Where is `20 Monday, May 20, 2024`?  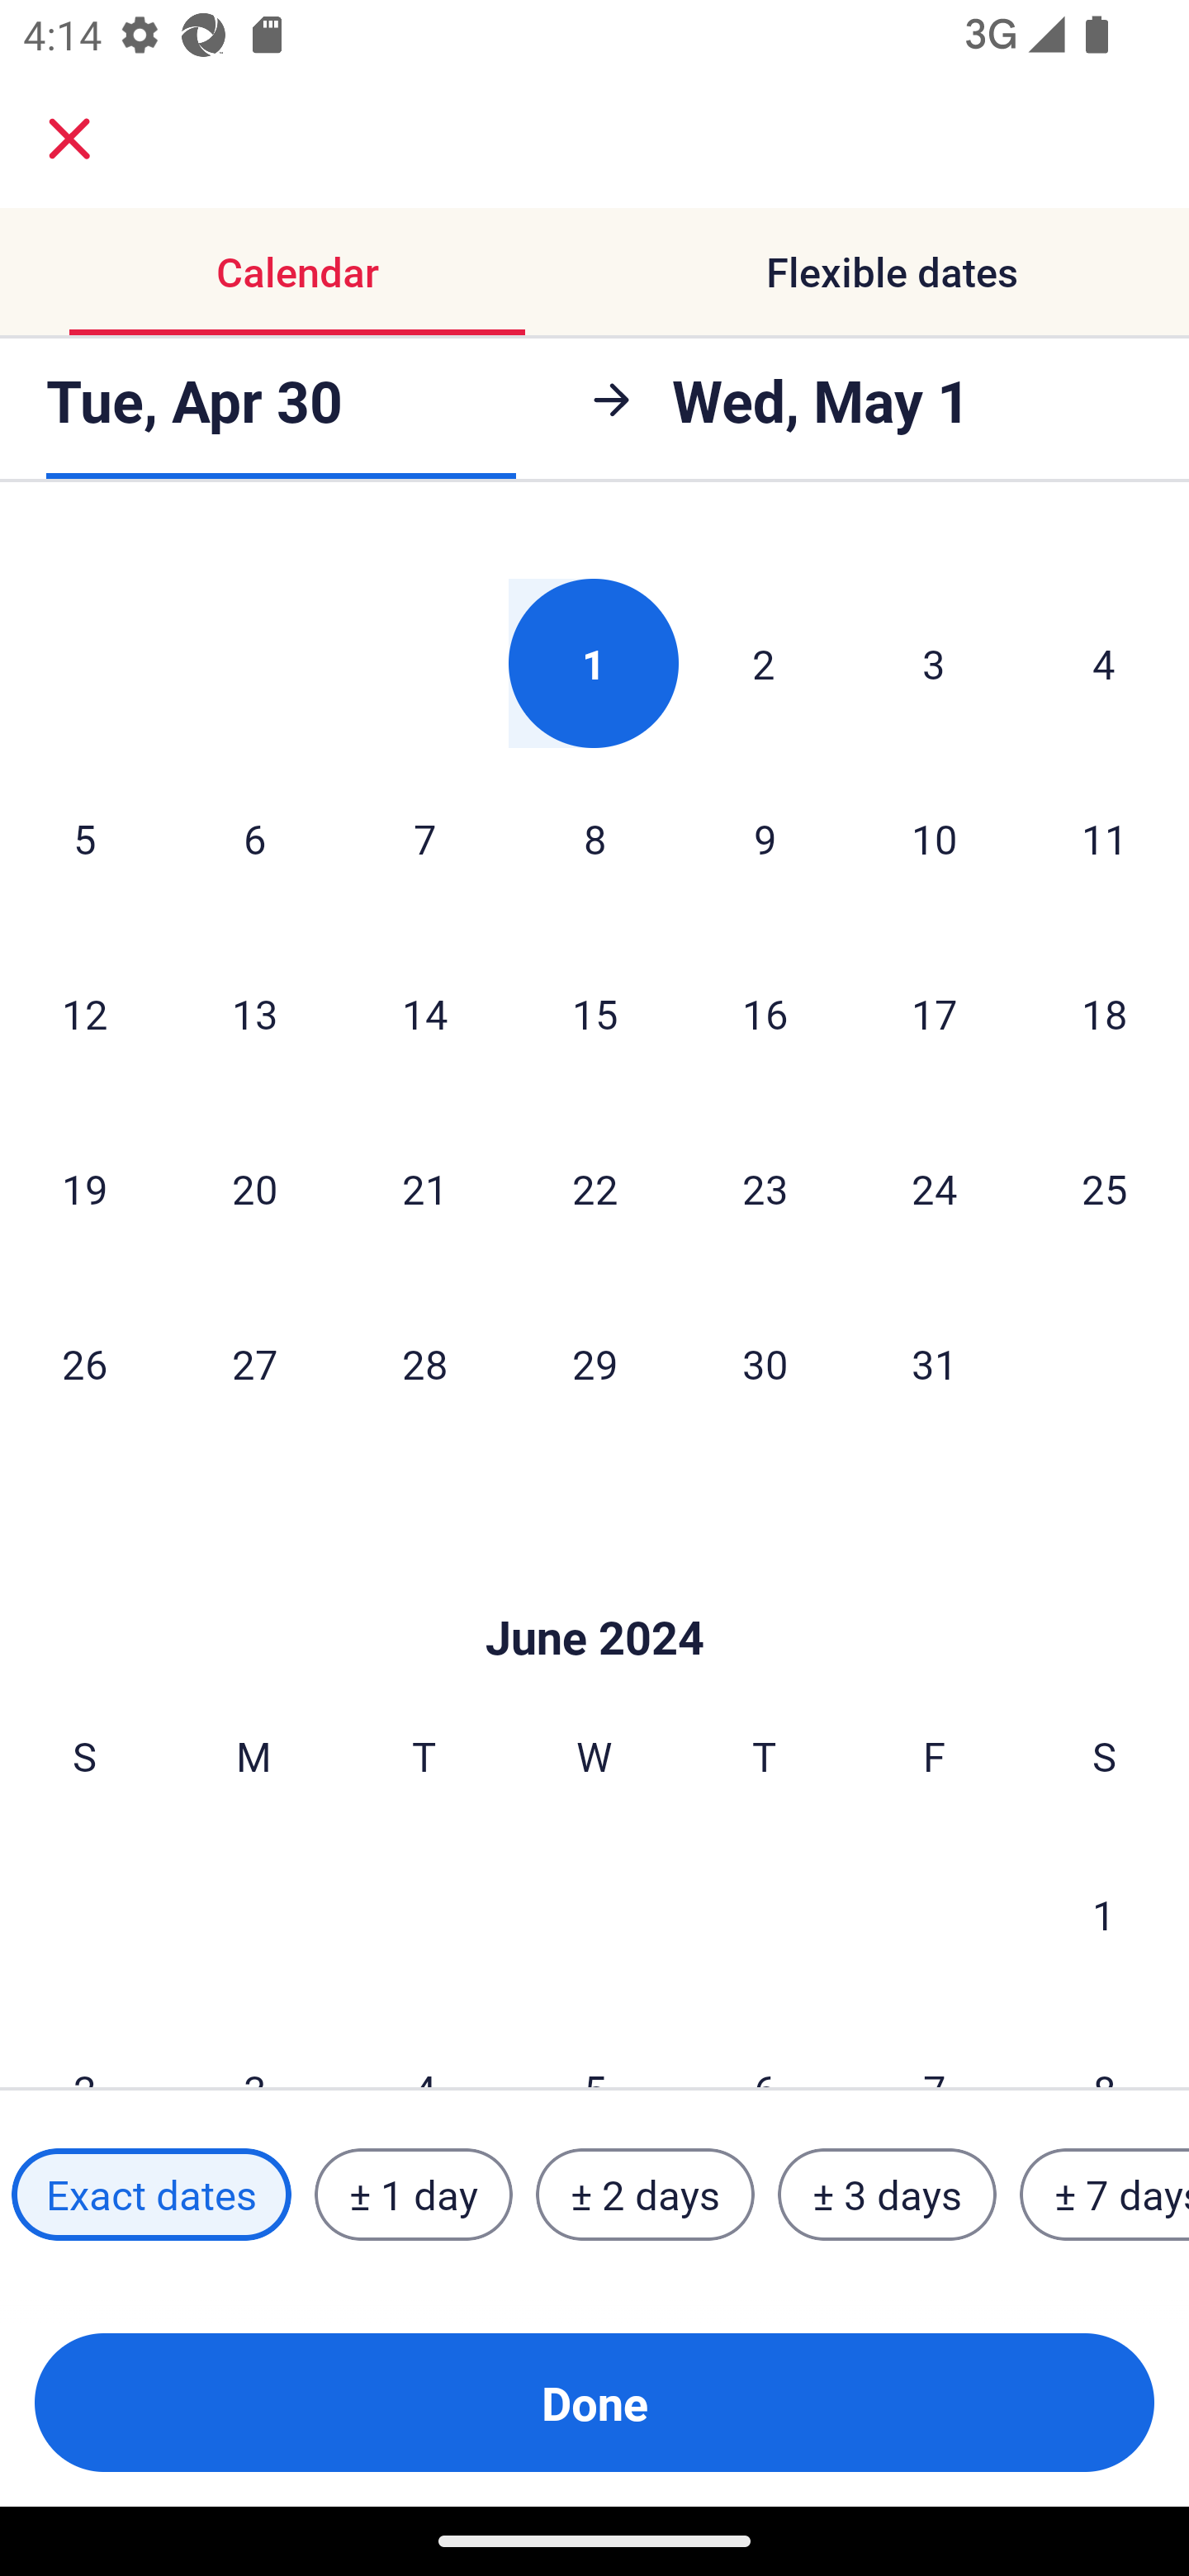
20 Monday, May 20, 2024 is located at coordinates (254, 1189).